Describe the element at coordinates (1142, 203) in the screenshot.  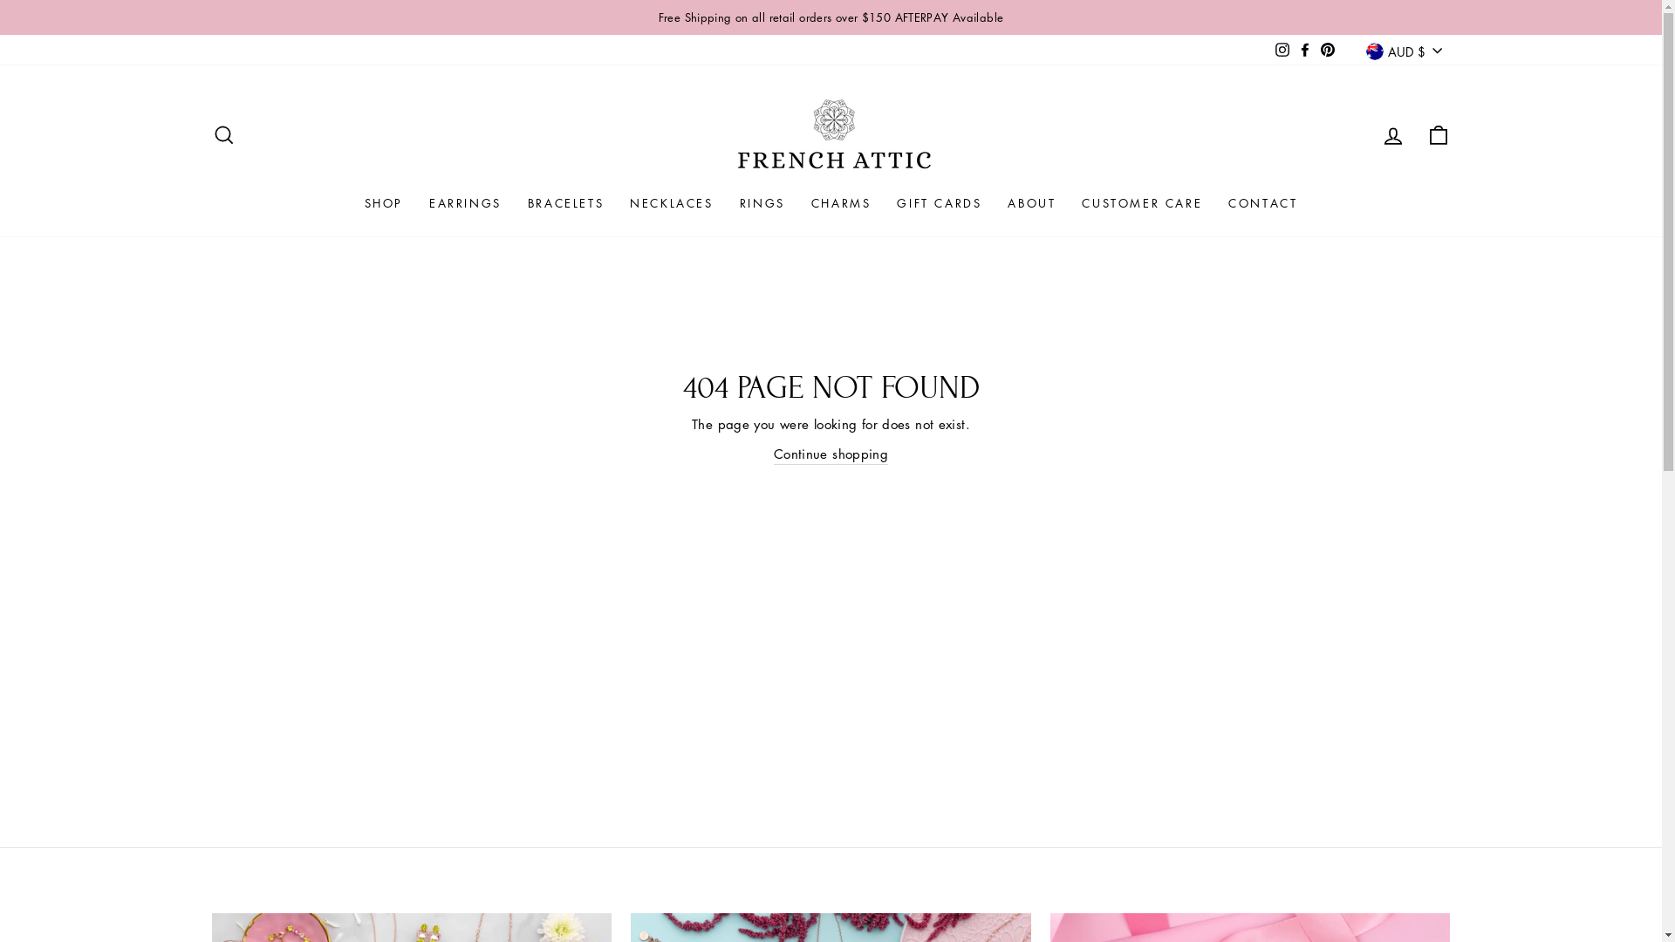
I see `CUSTOMER CARE` at that location.